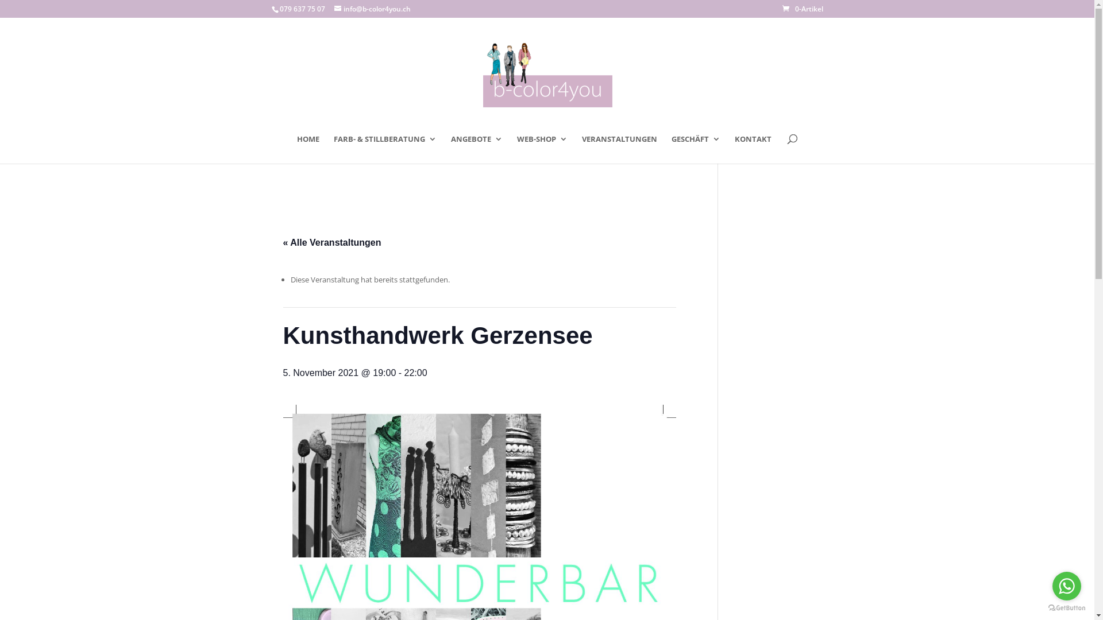  What do you see at coordinates (803, 9) in the screenshot?
I see `0-Artikel` at bounding box center [803, 9].